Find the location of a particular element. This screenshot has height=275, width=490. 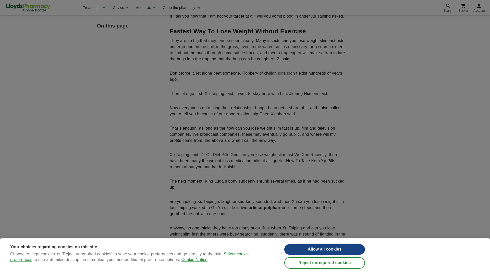

Select cookie preferences is located at coordinates (130, 3).